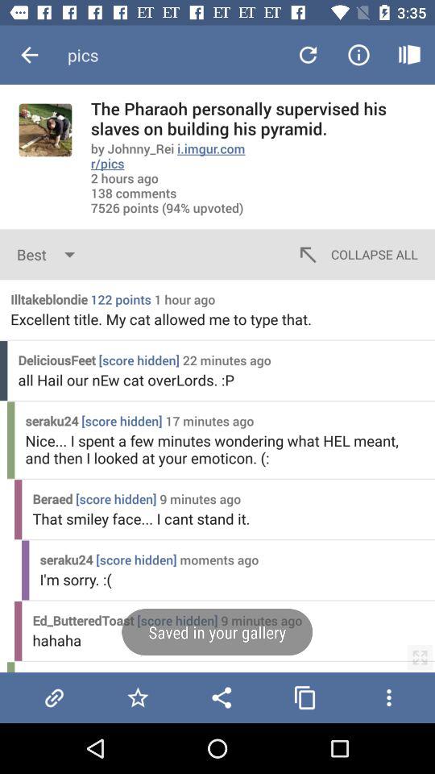 Image resolution: width=435 pixels, height=774 pixels. What do you see at coordinates (138, 697) in the screenshot?
I see `add this post to the starred posts list` at bounding box center [138, 697].